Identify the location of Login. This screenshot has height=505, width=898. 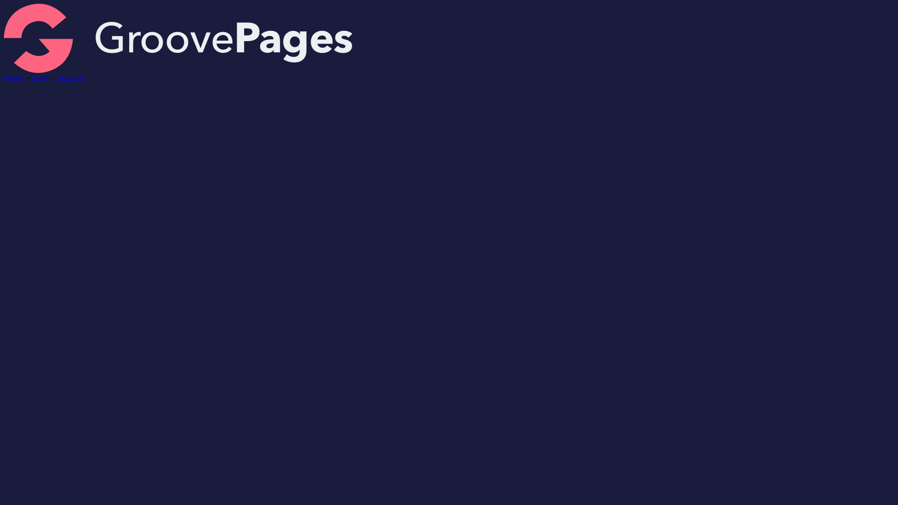
(41, 78).